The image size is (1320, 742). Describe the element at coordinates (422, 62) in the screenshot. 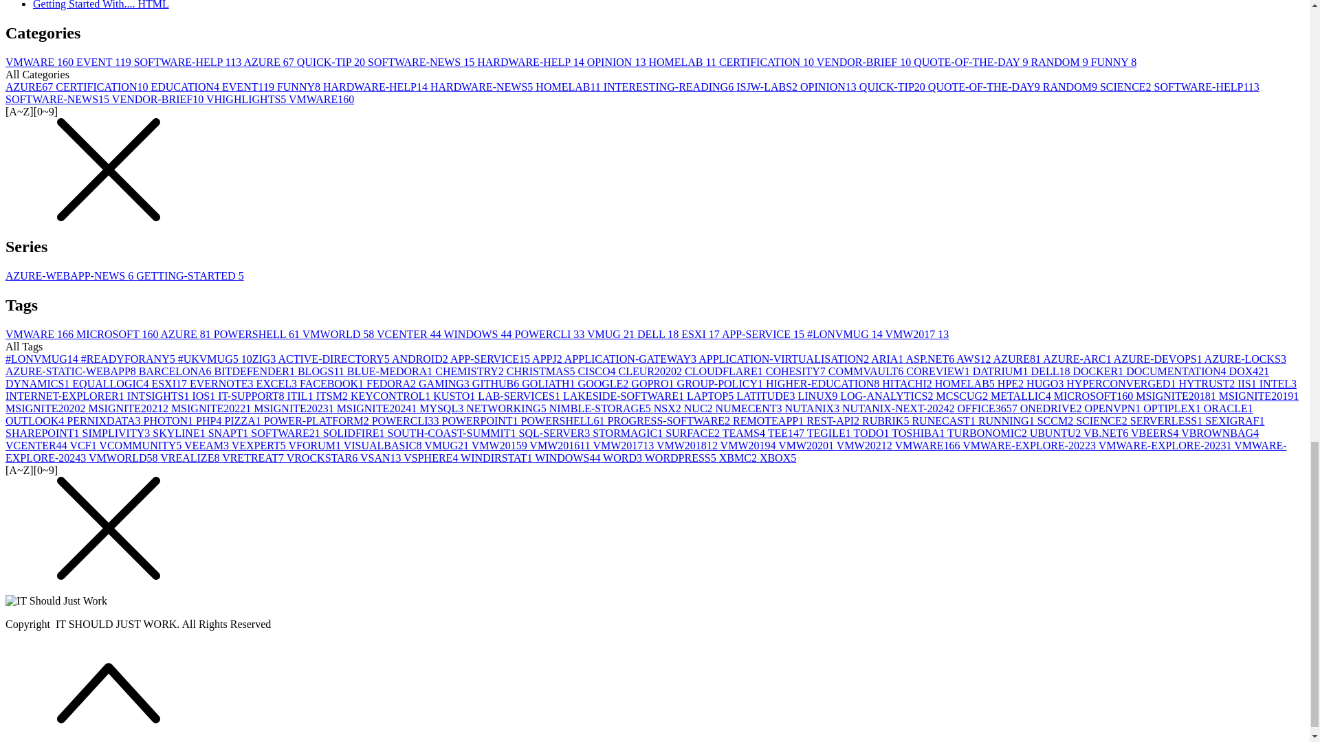

I see `SOFTWARE-NEWS 15` at that location.